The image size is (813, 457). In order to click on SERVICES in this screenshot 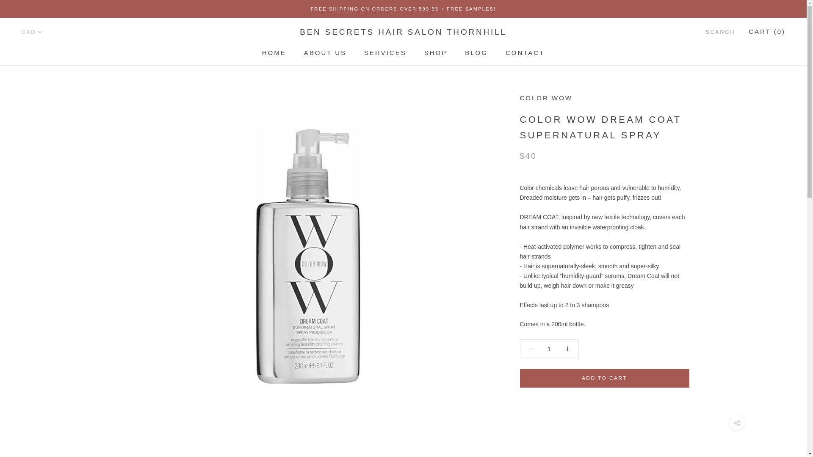, I will do `click(605, 378)`.